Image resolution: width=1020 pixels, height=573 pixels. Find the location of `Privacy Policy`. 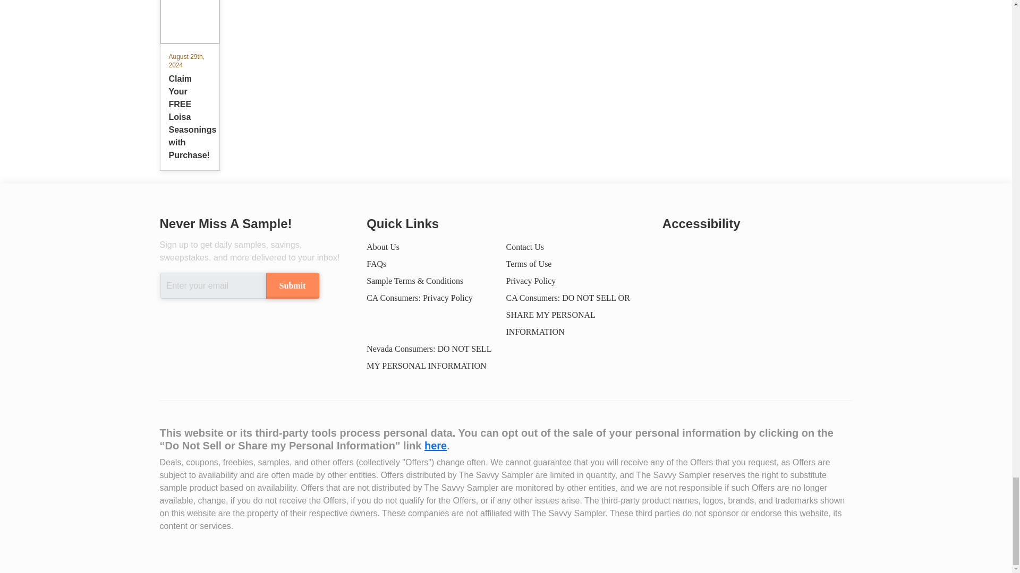

Privacy Policy is located at coordinates (531, 280).